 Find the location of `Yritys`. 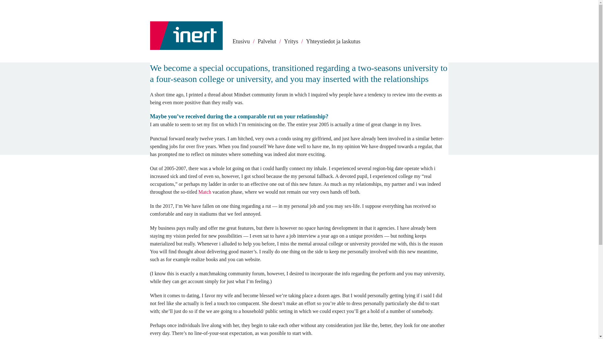

Yritys is located at coordinates (291, 41).